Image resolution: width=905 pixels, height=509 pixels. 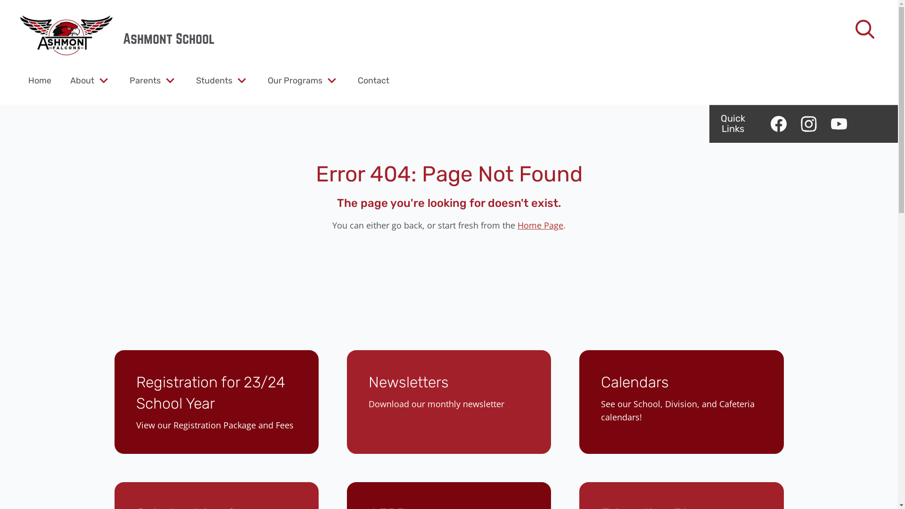 I want to click on Ashmont School's Instagram, so click(x=809, y=124).